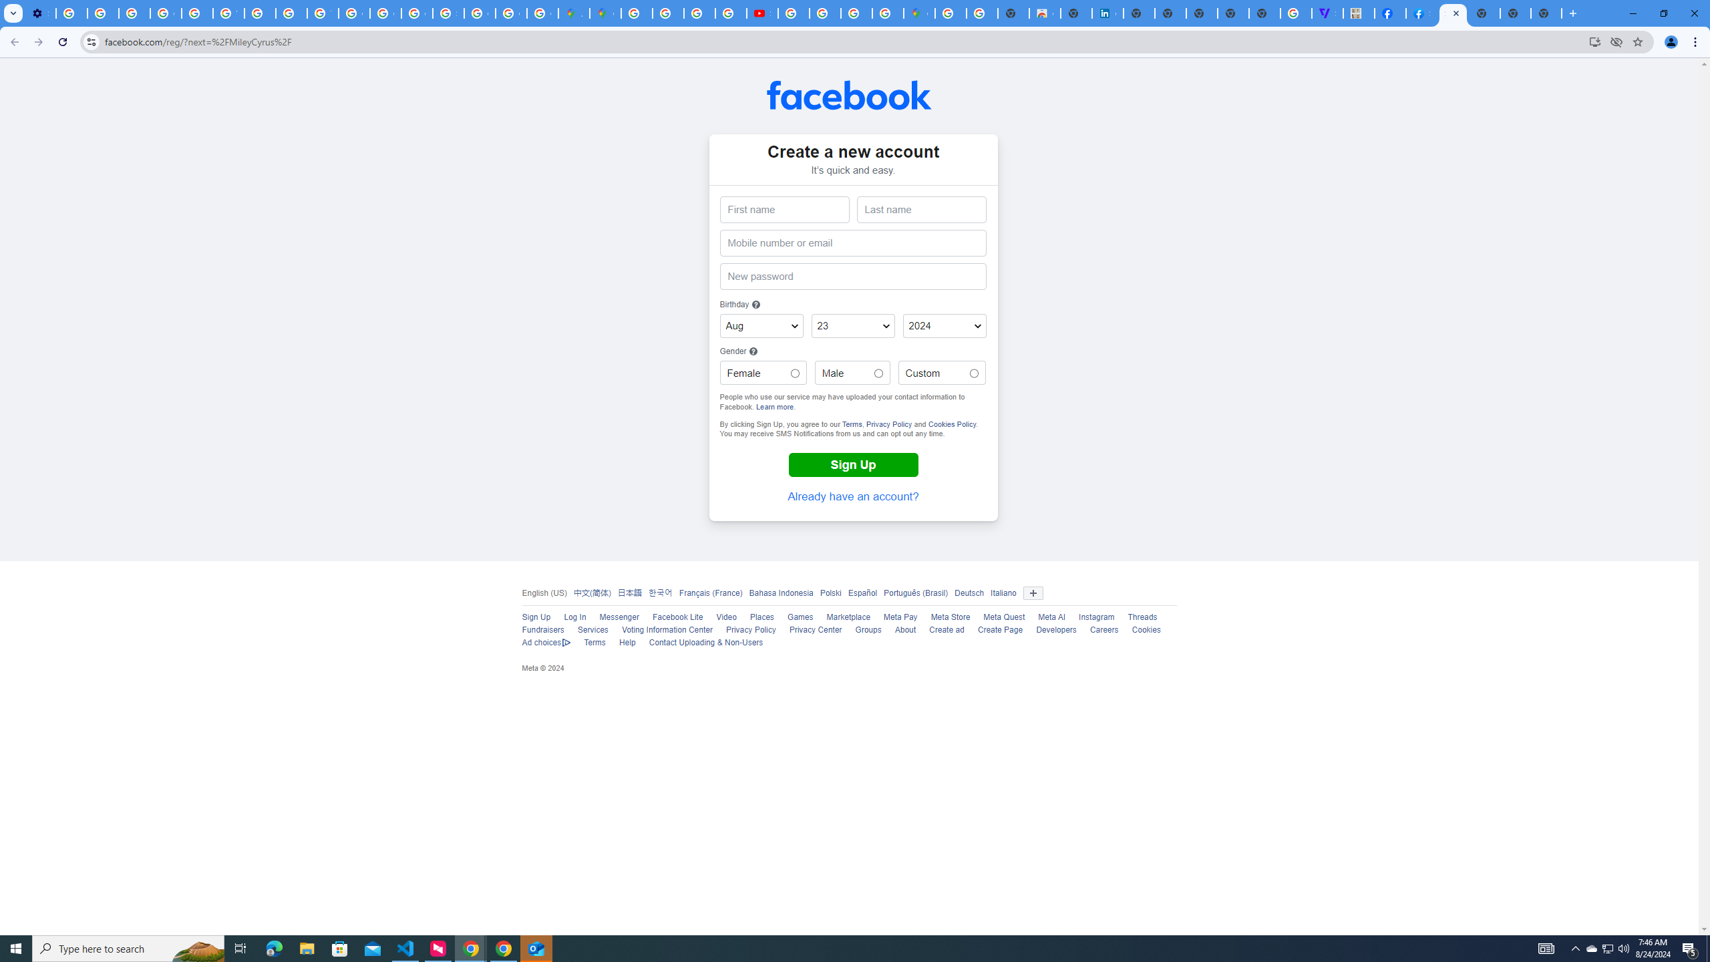 Image resolution: width=1710 pixels, height=962 pixels. I want to click on Groups, so click(868, 630).